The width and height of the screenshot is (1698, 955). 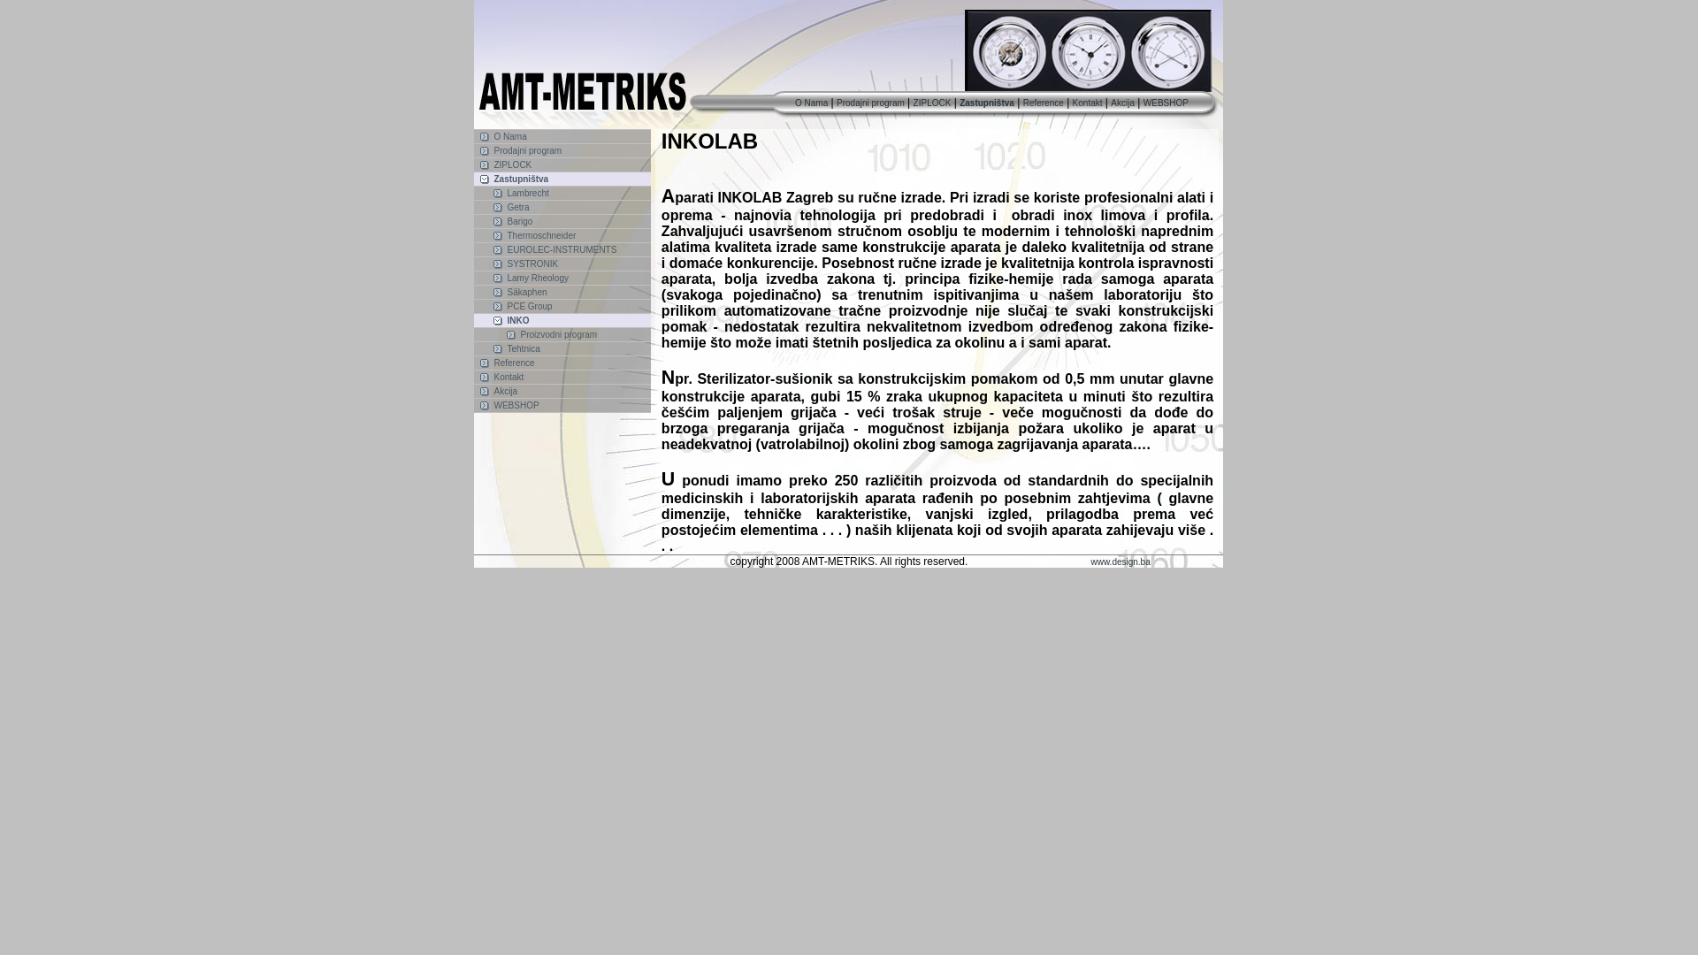 I want to click on WEBSHOP, so click(x=516, y=405).